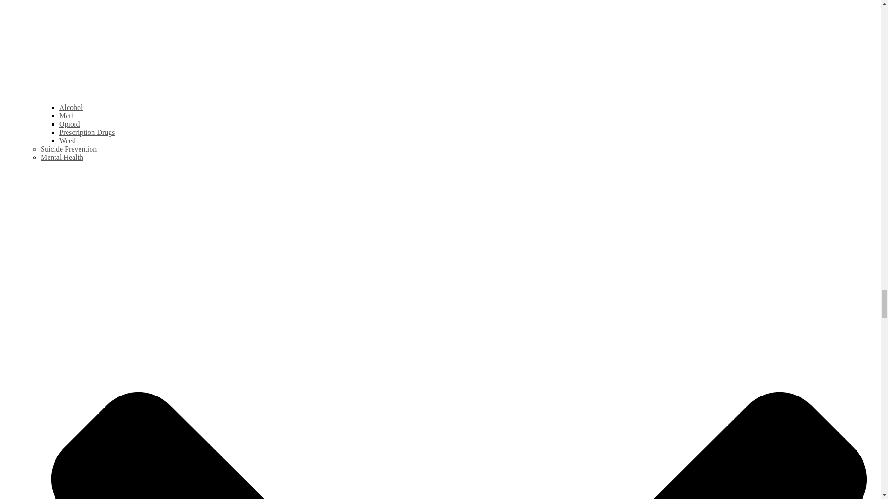 The width and height of the screenshot is (888, 499). I want to click on Prescription Drugs, so click(87, 132).